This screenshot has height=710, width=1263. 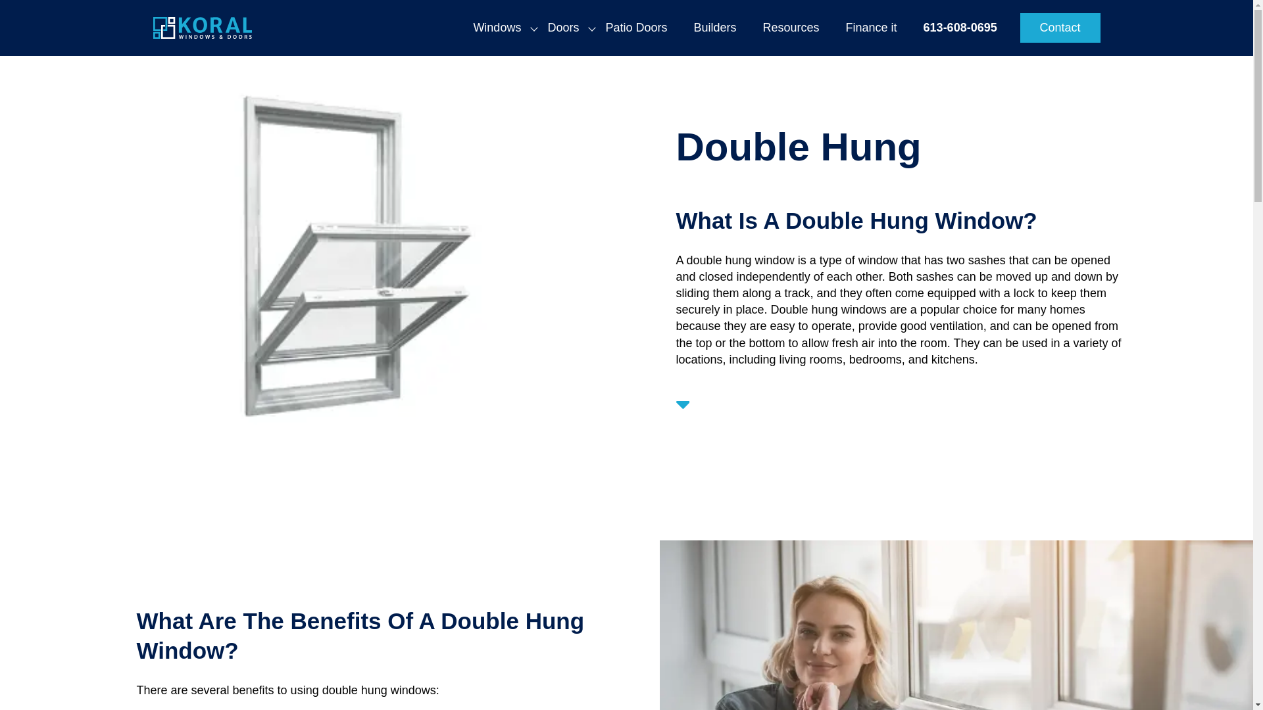 I want to click on Contact, so click(x=1060, y=28).